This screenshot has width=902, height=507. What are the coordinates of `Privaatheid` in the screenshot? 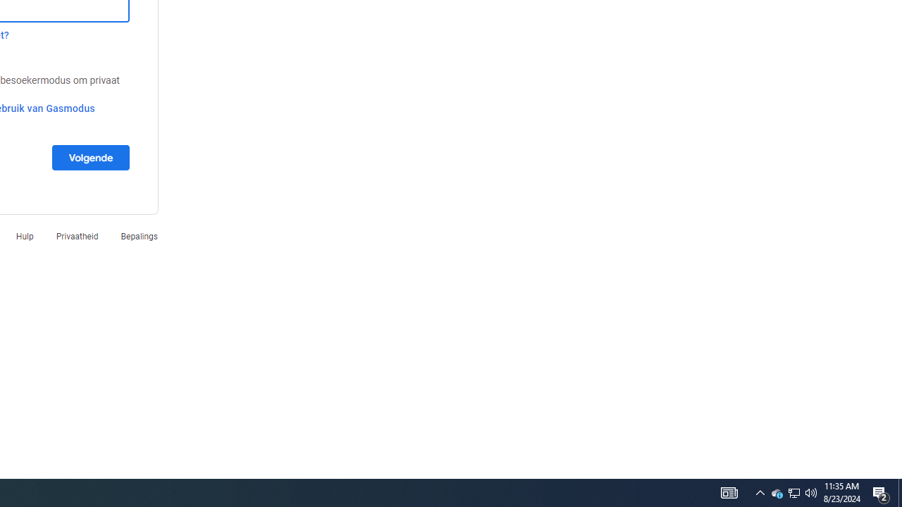 It's located at (77, 237).